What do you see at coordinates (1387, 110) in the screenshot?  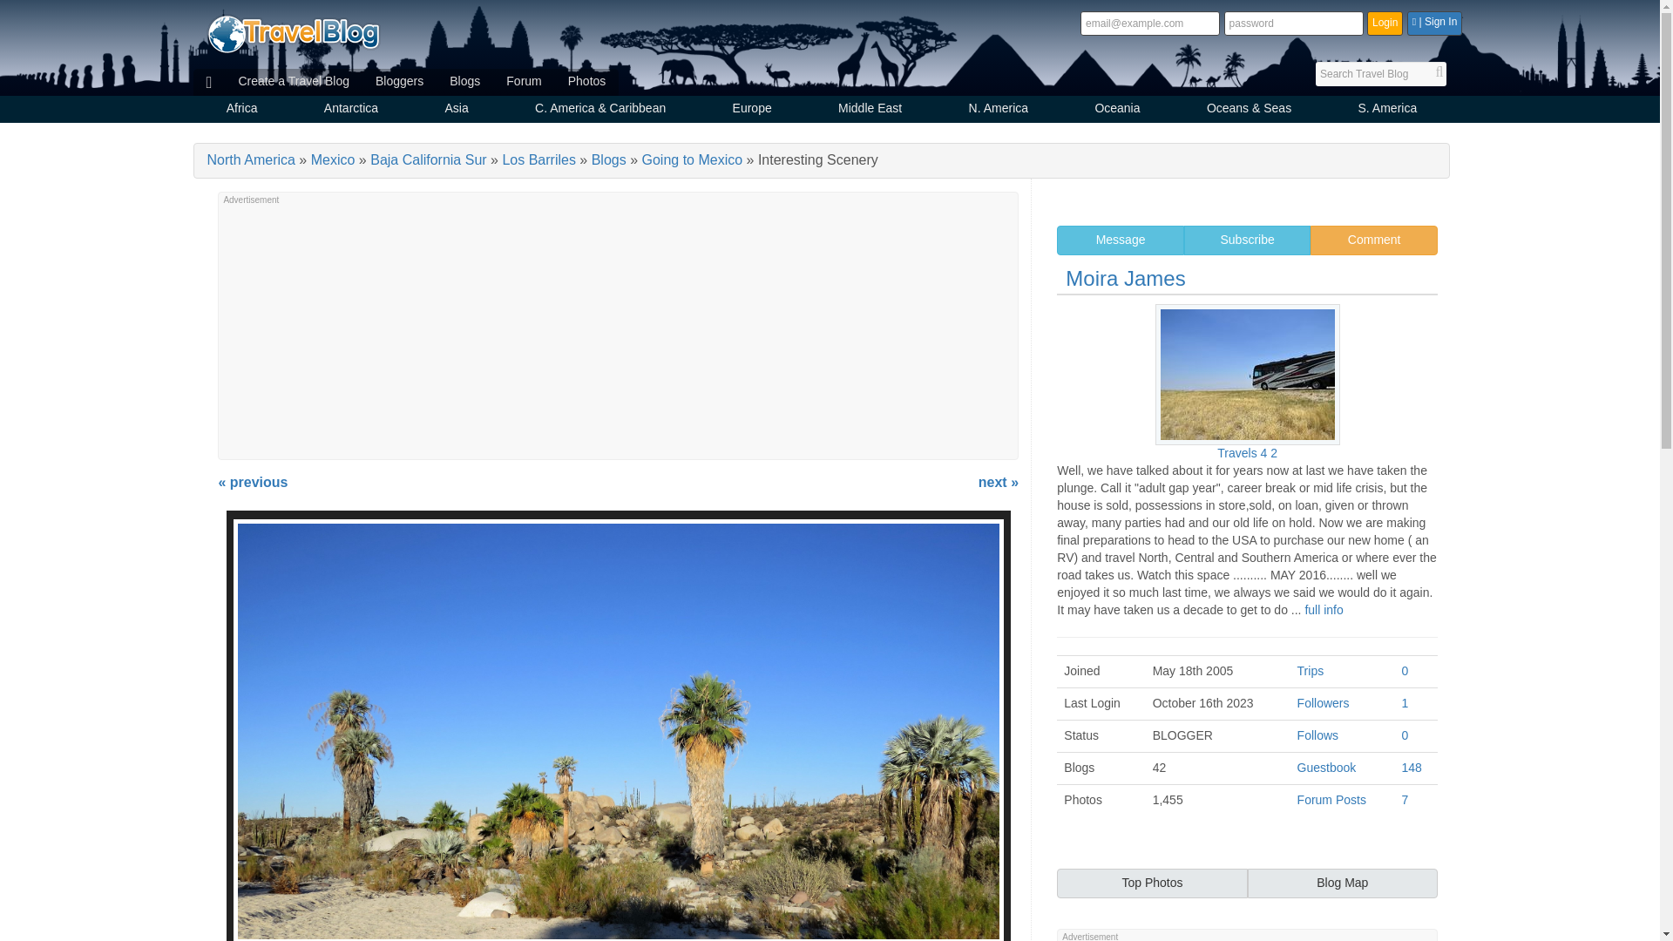 I see `S. America` at bounding box center [1387, 110].